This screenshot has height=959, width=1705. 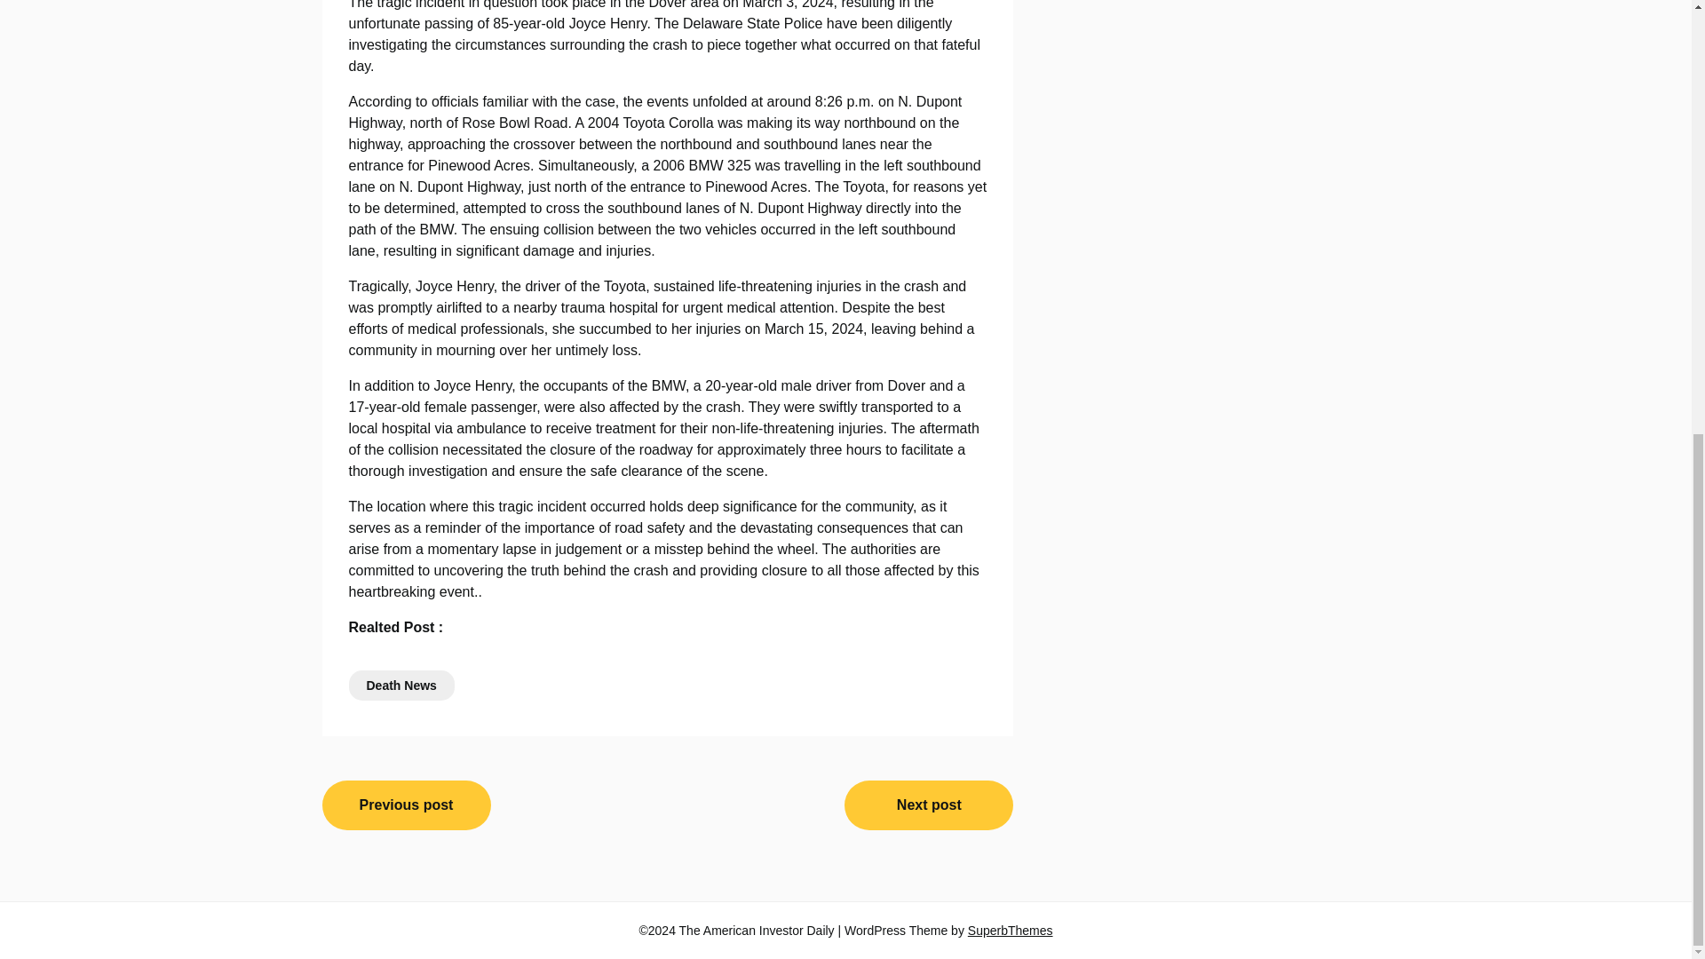 I want to click on SuperbThemes, so click(x=1011, y=931).